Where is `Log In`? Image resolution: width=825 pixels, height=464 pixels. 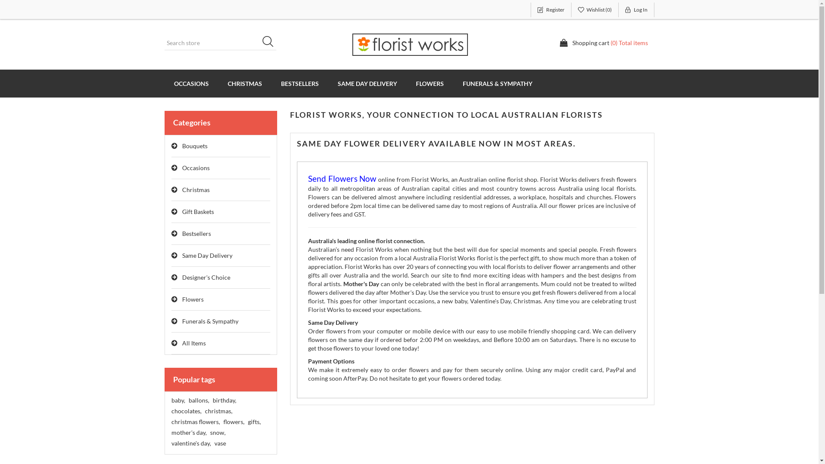
Log In is located at coordinates (637, 10).